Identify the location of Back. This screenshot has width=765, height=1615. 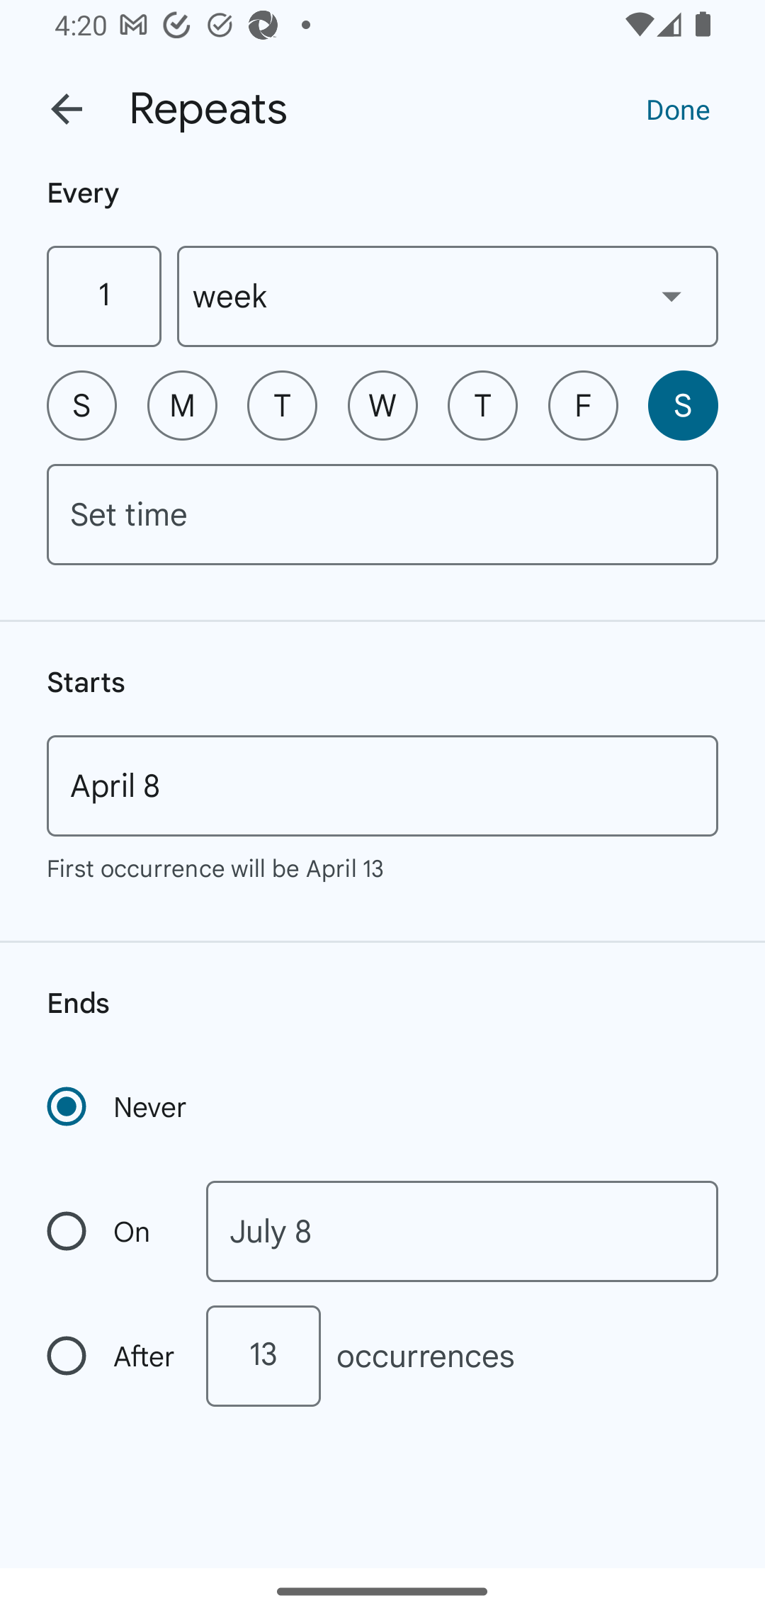
(67, 109).